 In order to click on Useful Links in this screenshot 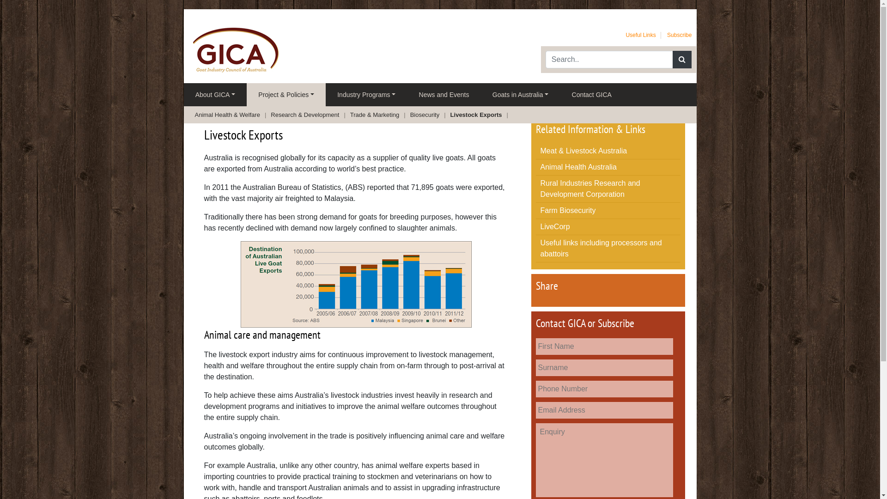, I will do `click(640, 35)`.